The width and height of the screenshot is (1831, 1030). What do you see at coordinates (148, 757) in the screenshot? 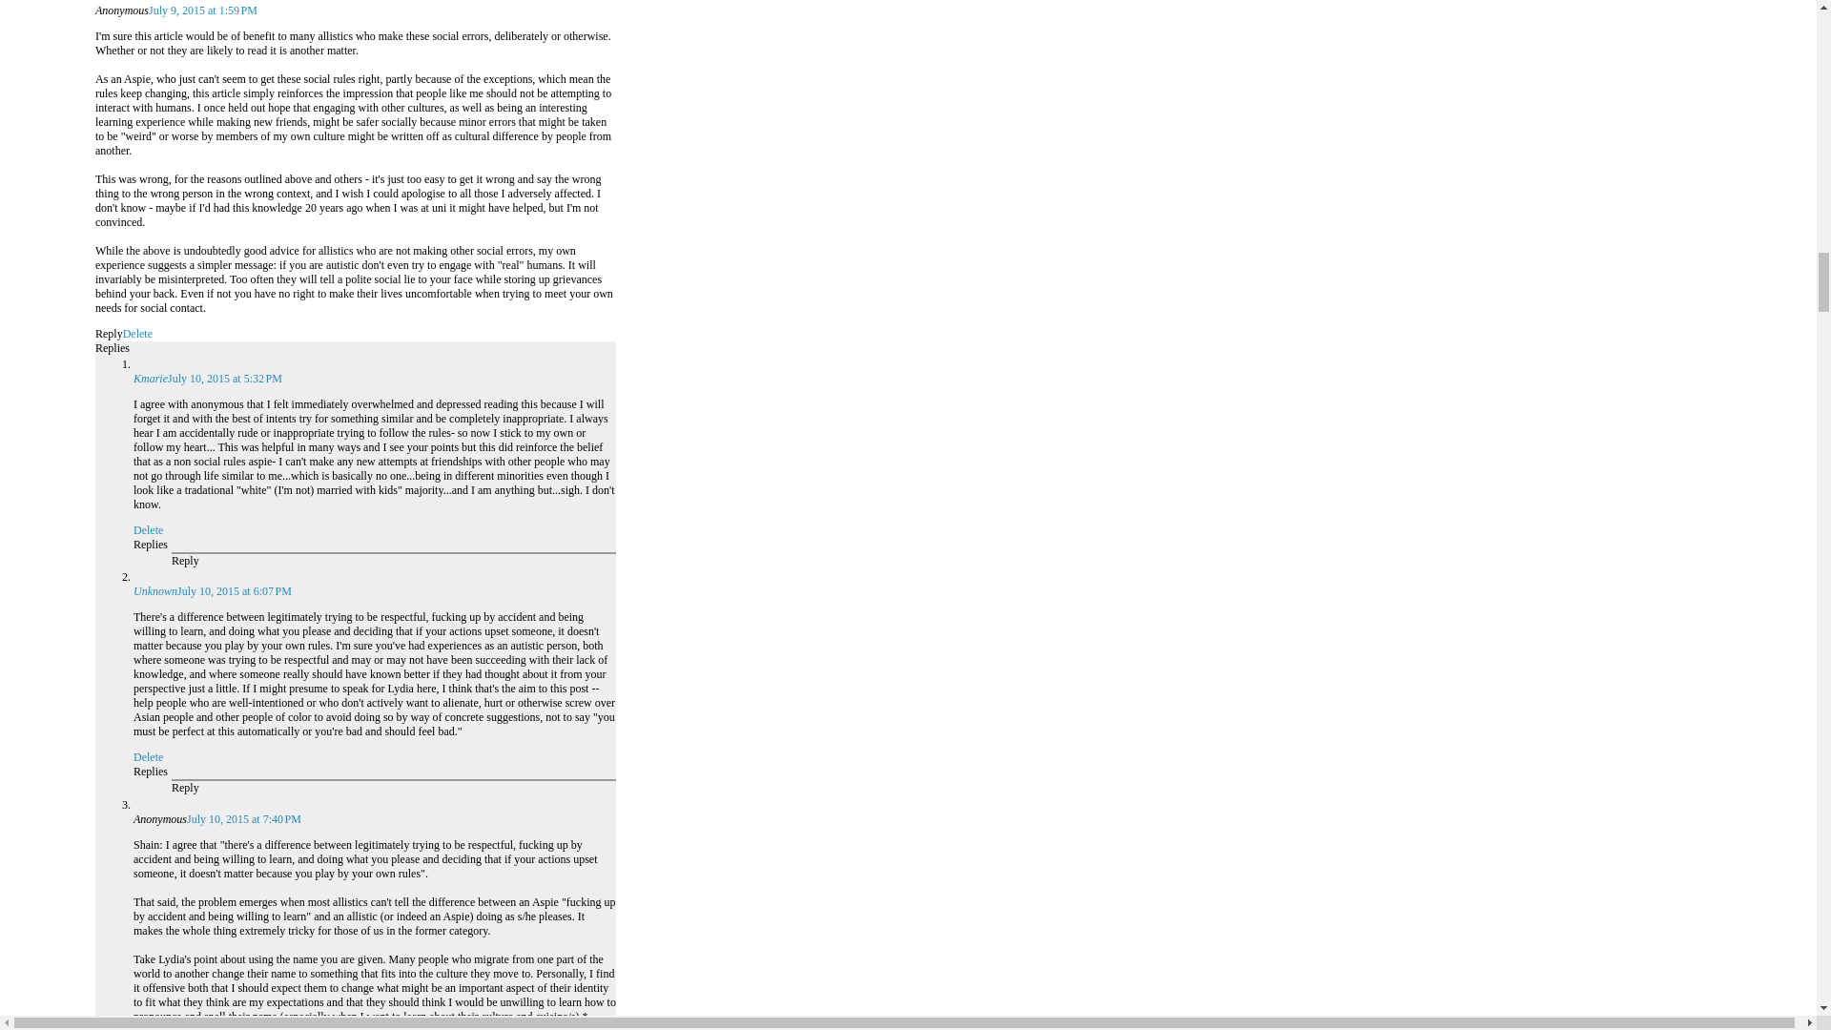
I see `Delete` at bounding box center [148, 757].